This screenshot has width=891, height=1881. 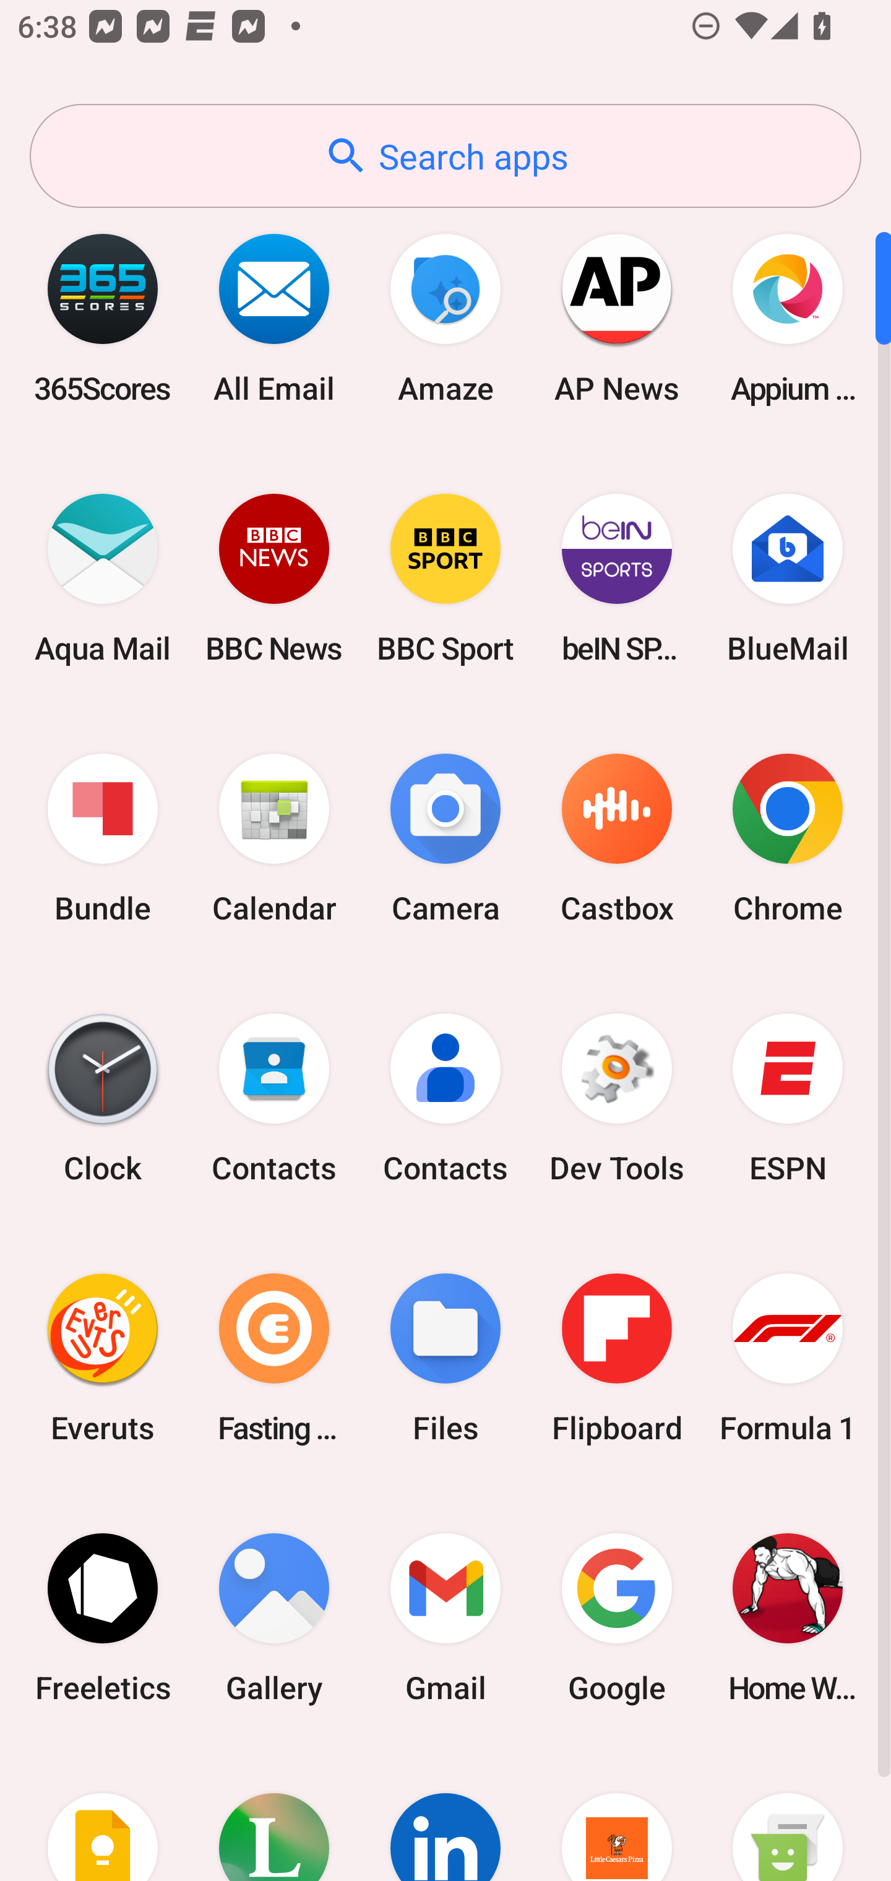 What do you see at coordinates (788, 1358) in the screenshot?
I see `Formula 1` at bounding box center [788, 1358].